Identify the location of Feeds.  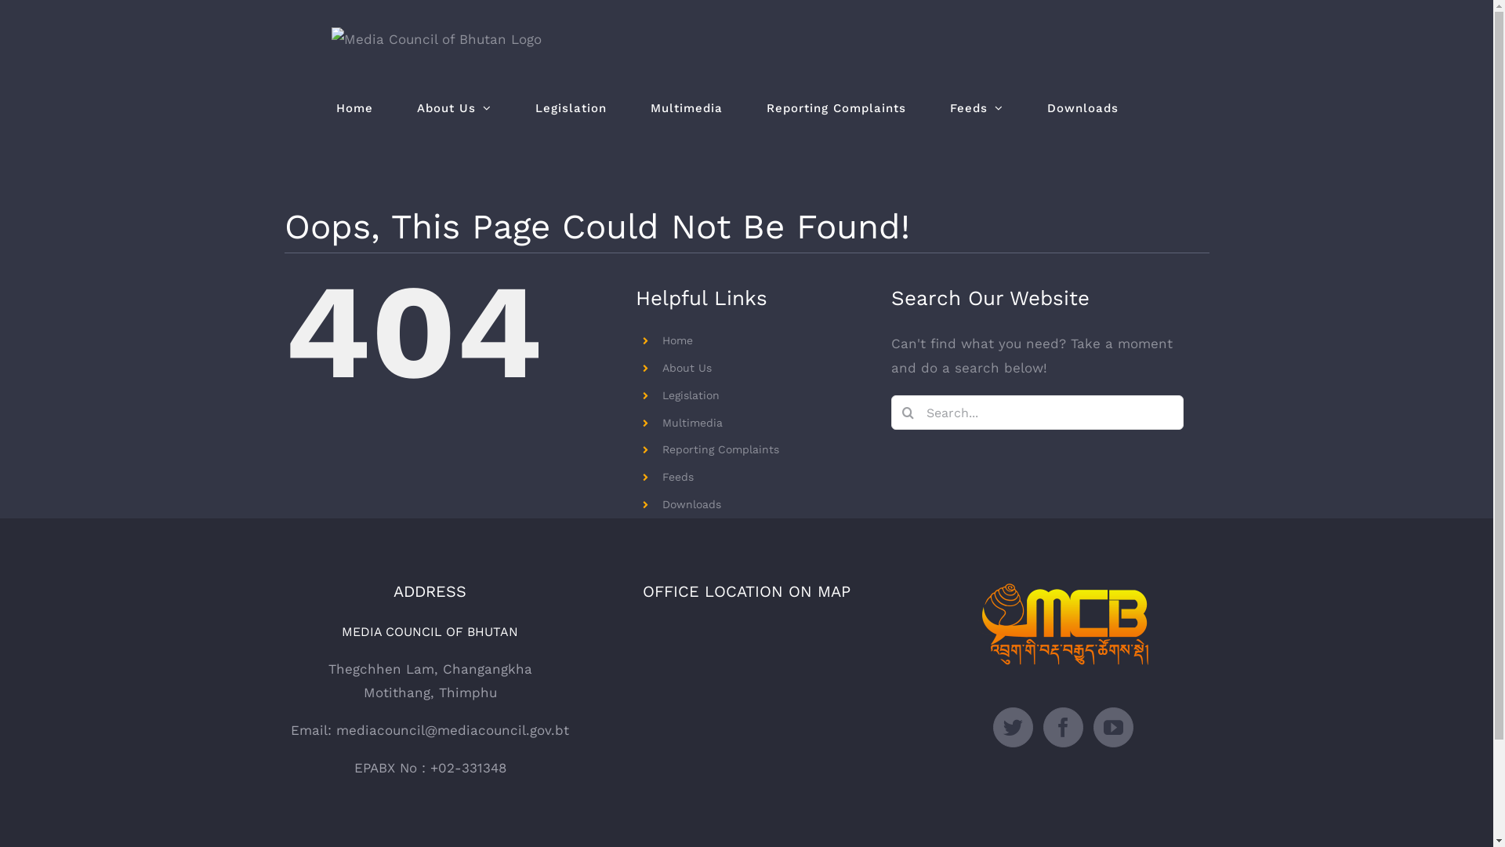
(678, 477).